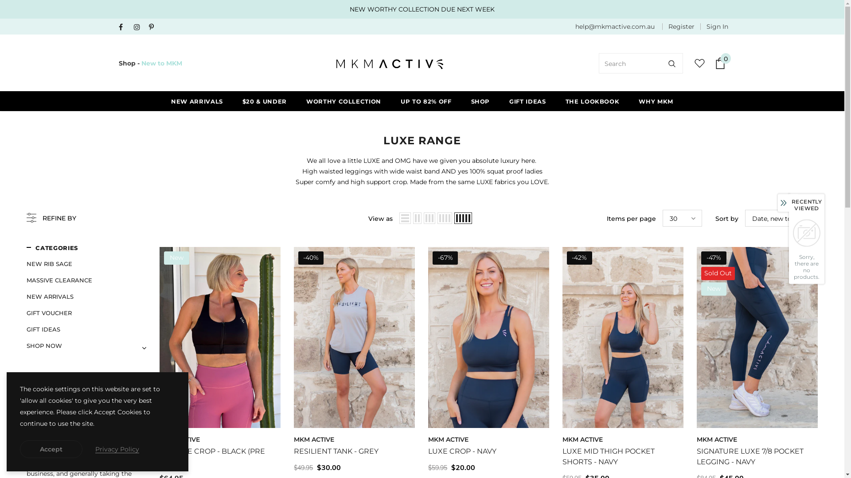 The image size is (851, 478). I want to click on NEW ARRIVALS, so click(197, 101).